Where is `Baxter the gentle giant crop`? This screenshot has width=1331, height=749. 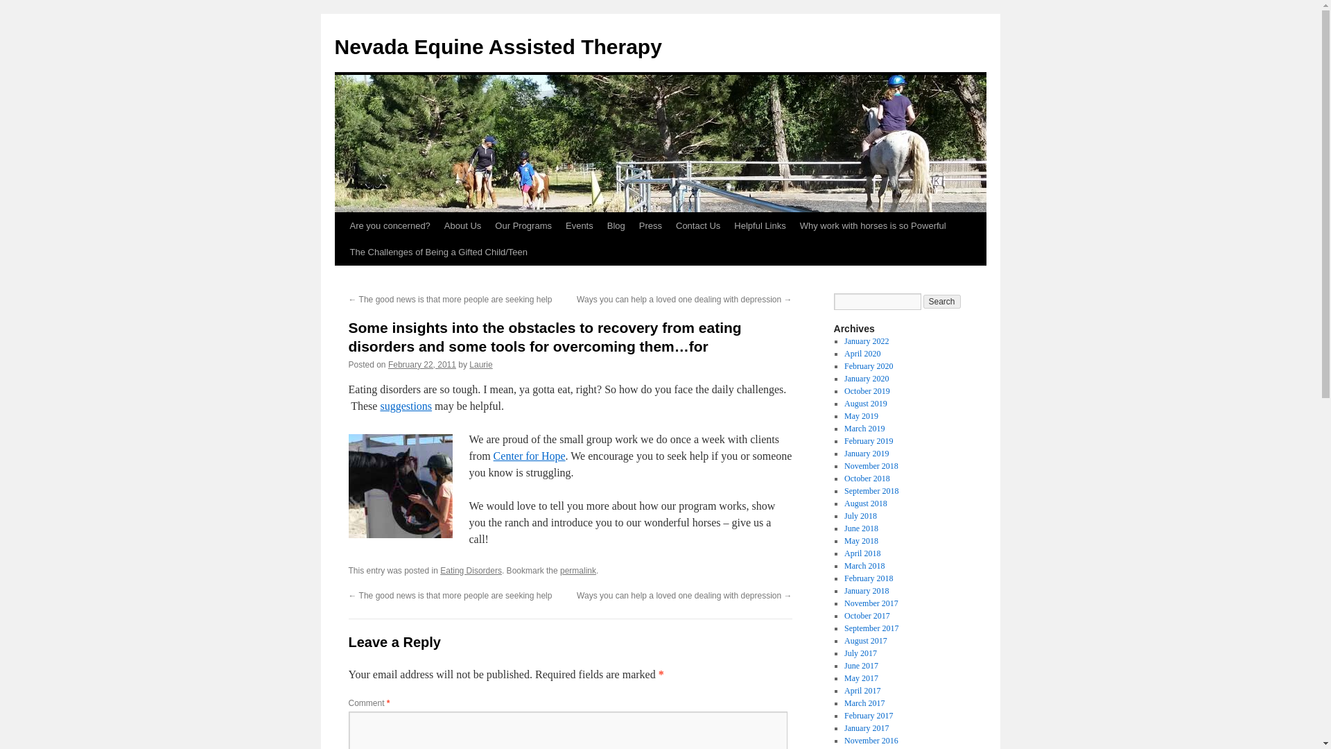
Baxter the gentle giant crop is located at coordinates (399, 486).